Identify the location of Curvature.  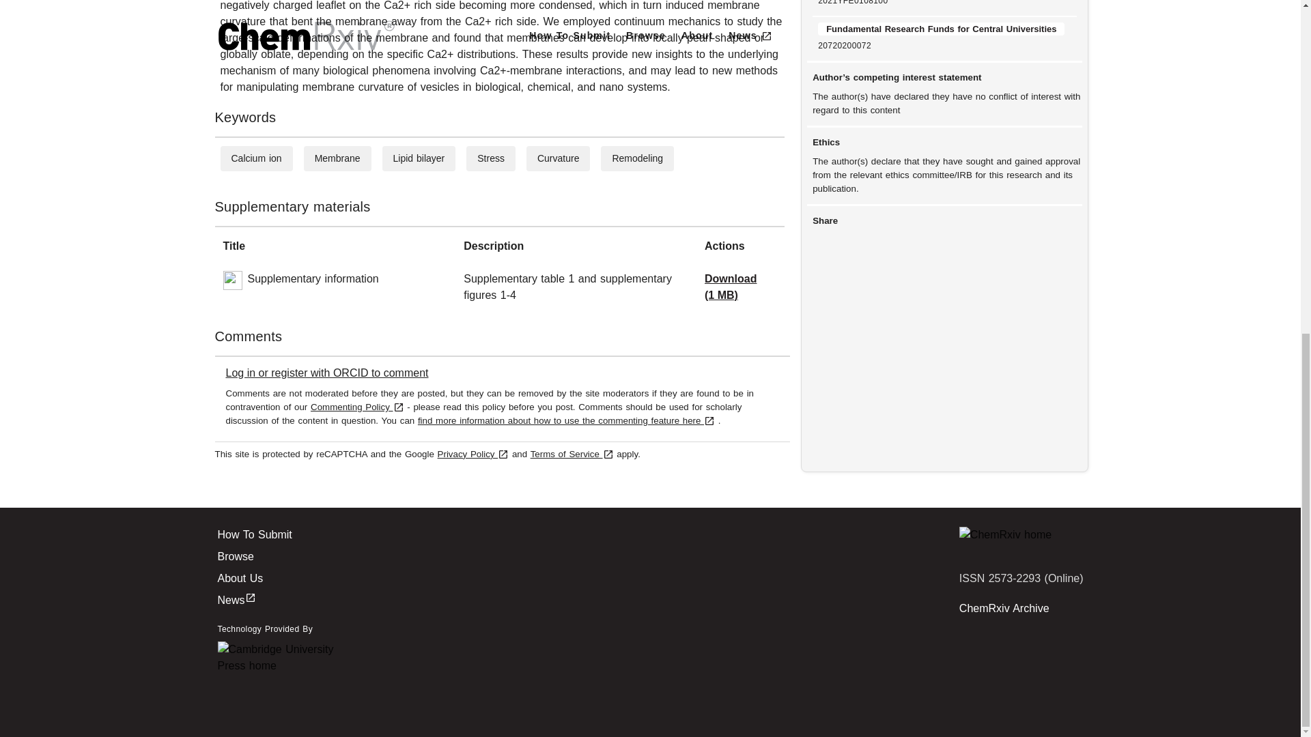
(559, 158).